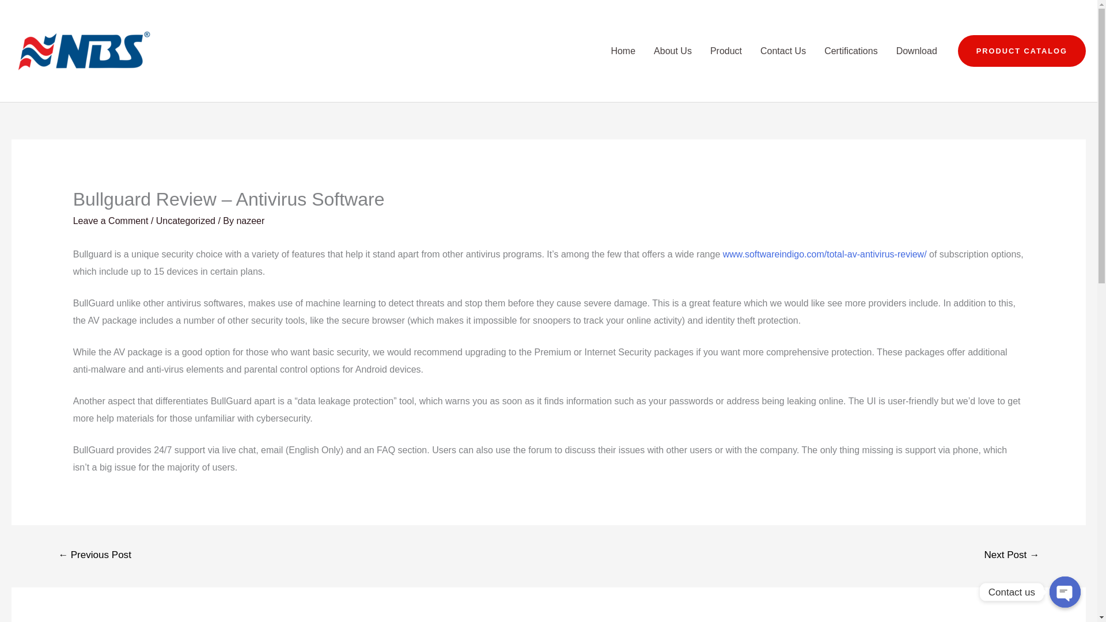  I want to click on Contact Us, so click(783, 51).